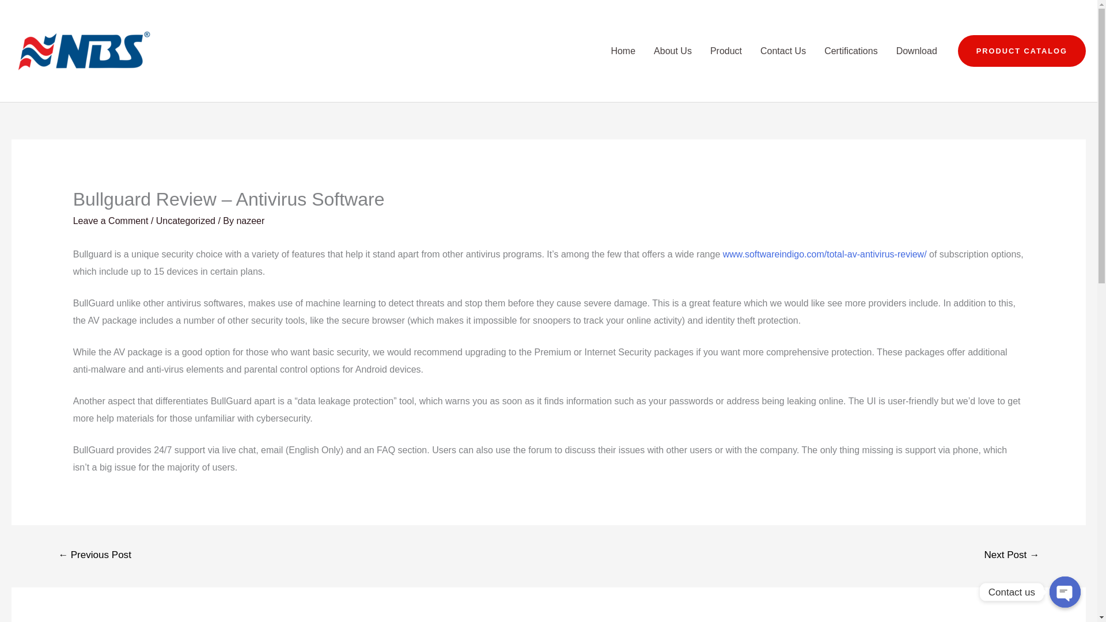  I want to click on Contact Us, so click(783, 51).